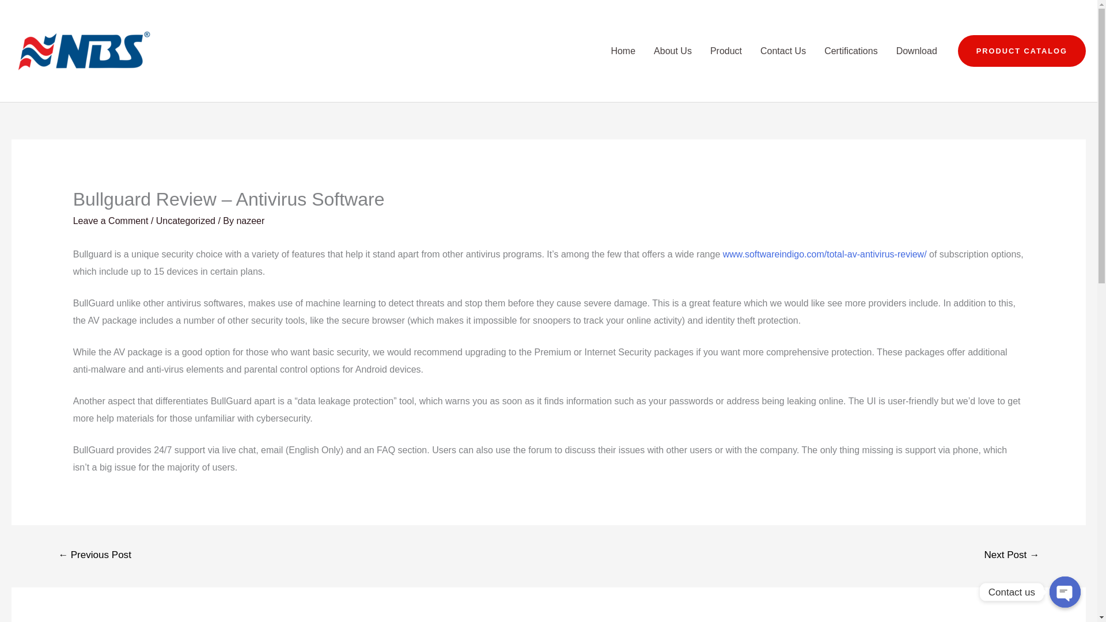  I want to click on Contact Us, so click(783, 51).